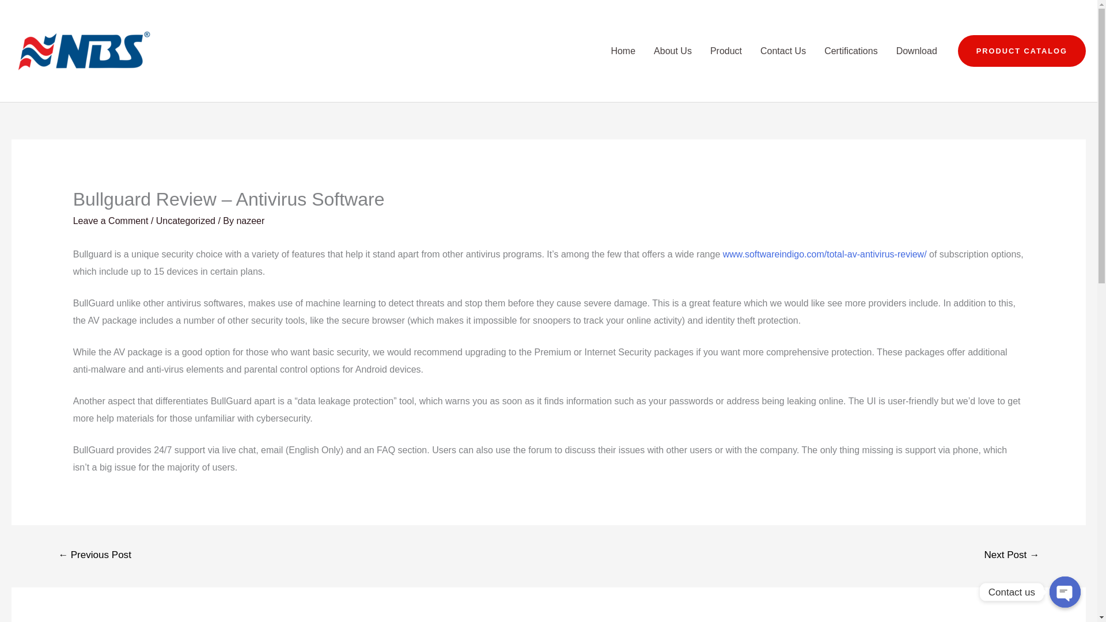  I want to click on Contact Us, so click(783, 51).